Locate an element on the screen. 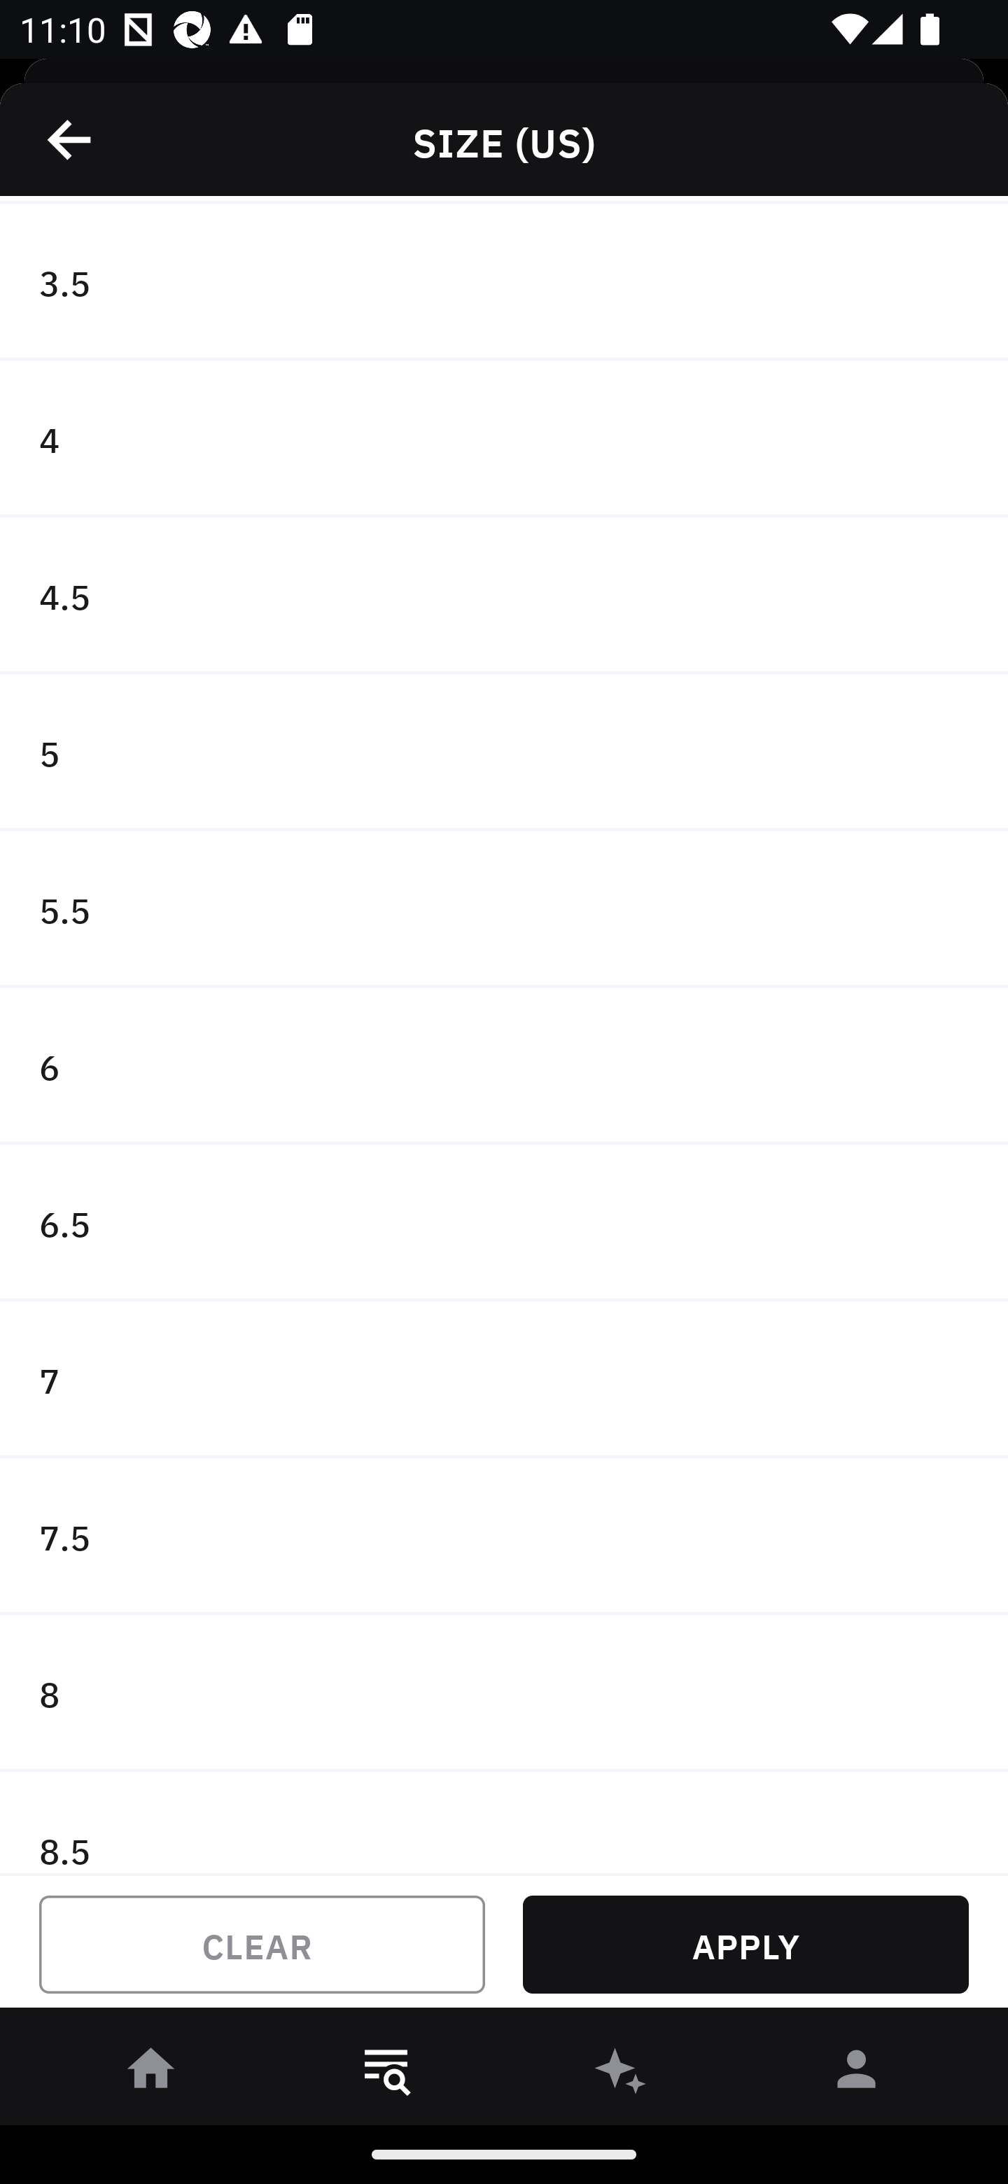 This screenshot has height=2184, width=1008. 󰋜 is located at coordinates (151, 2073).